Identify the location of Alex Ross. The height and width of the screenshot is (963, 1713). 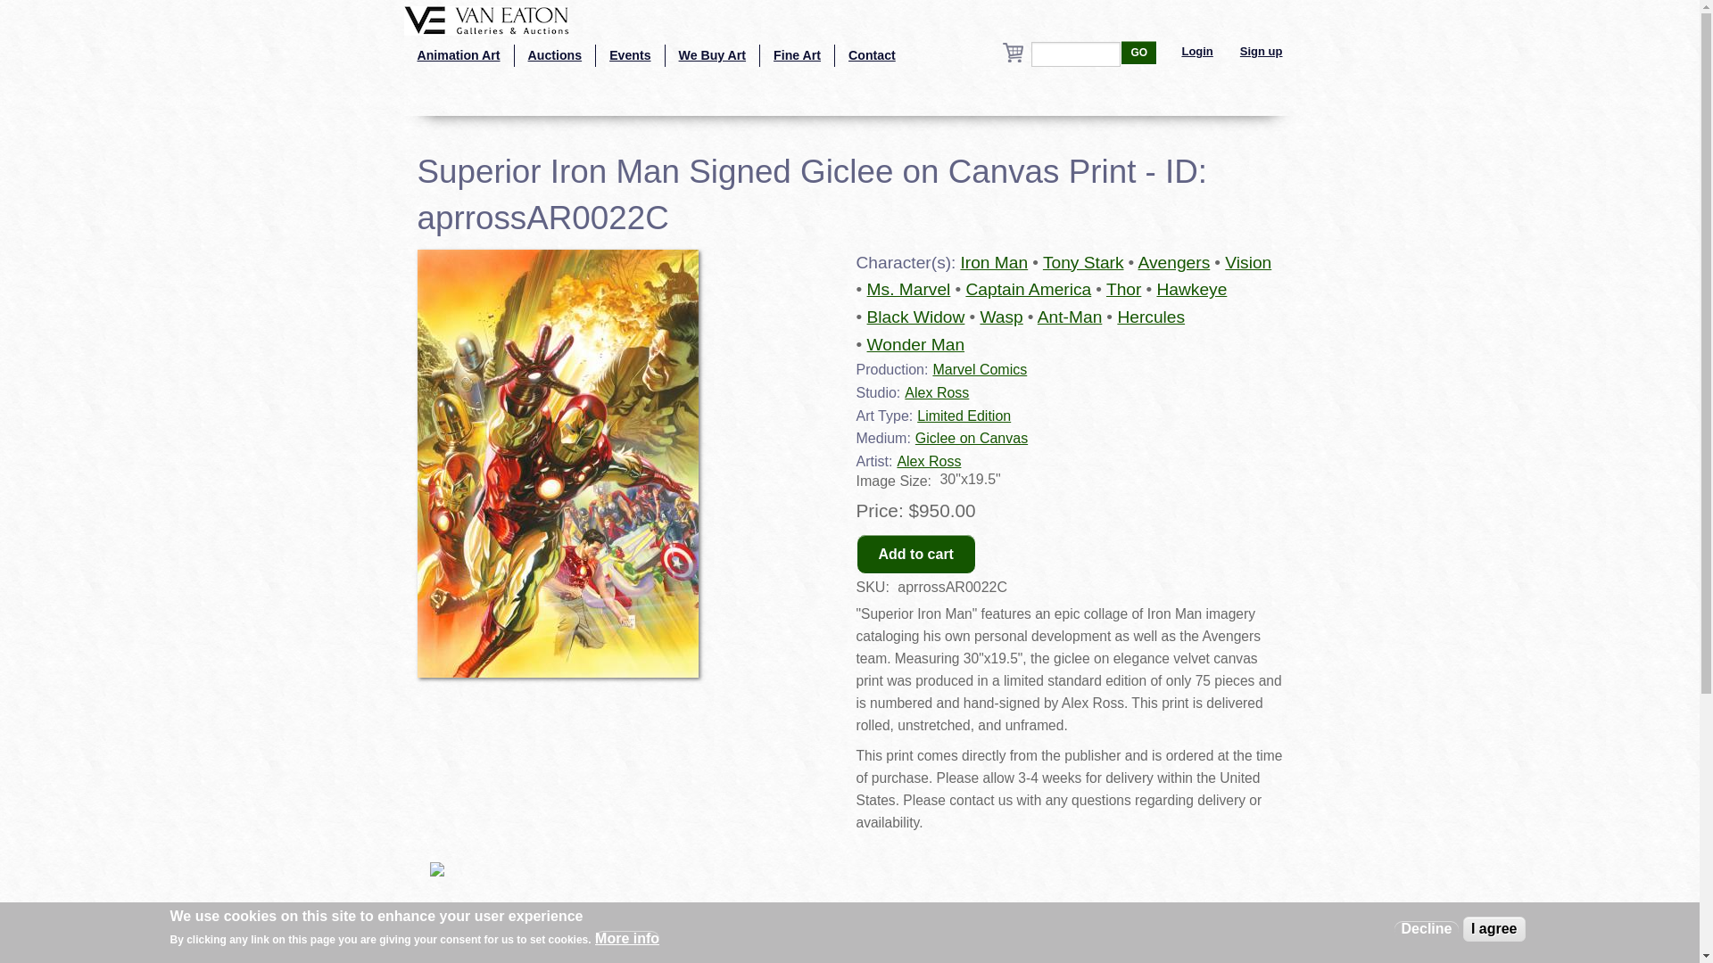
(937, 392).